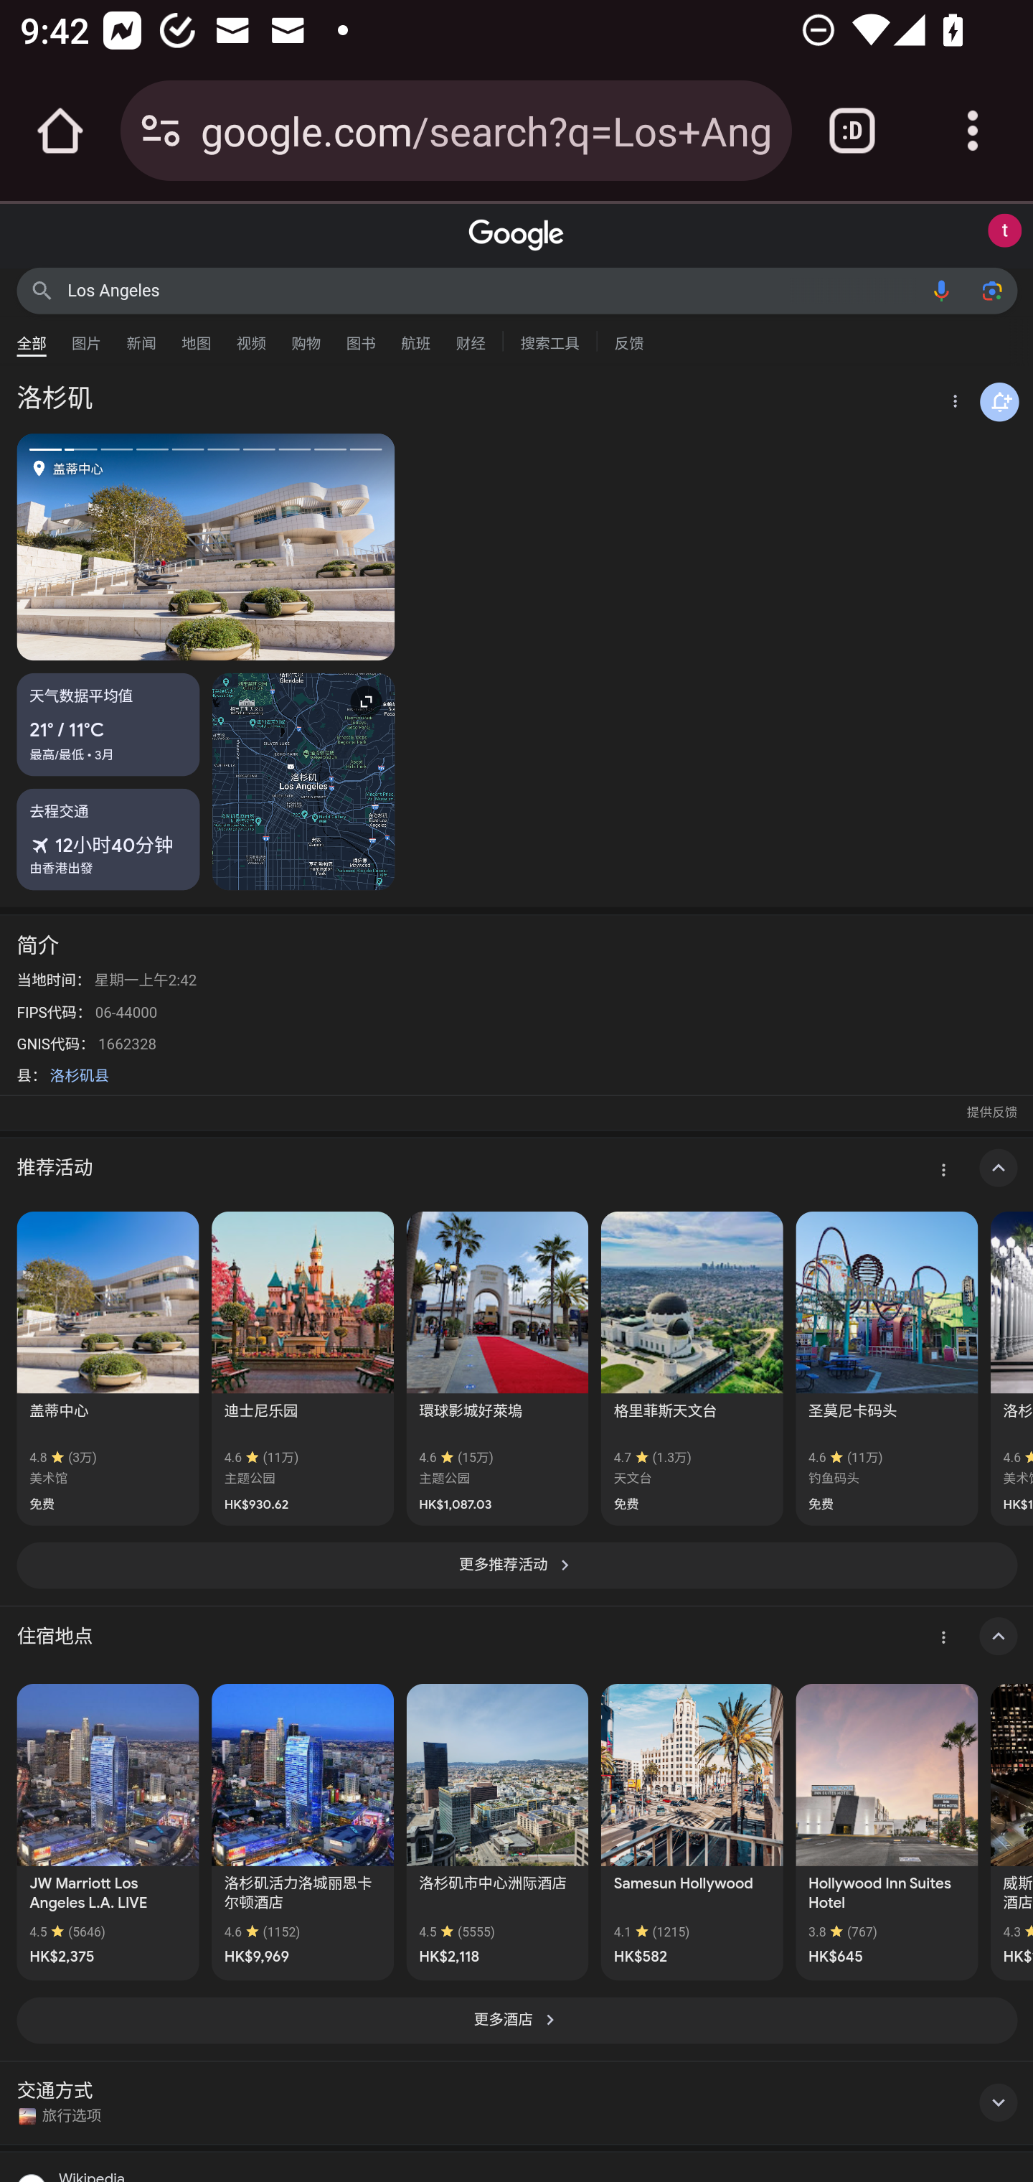  I want to click on 航班, so click(416, 337).